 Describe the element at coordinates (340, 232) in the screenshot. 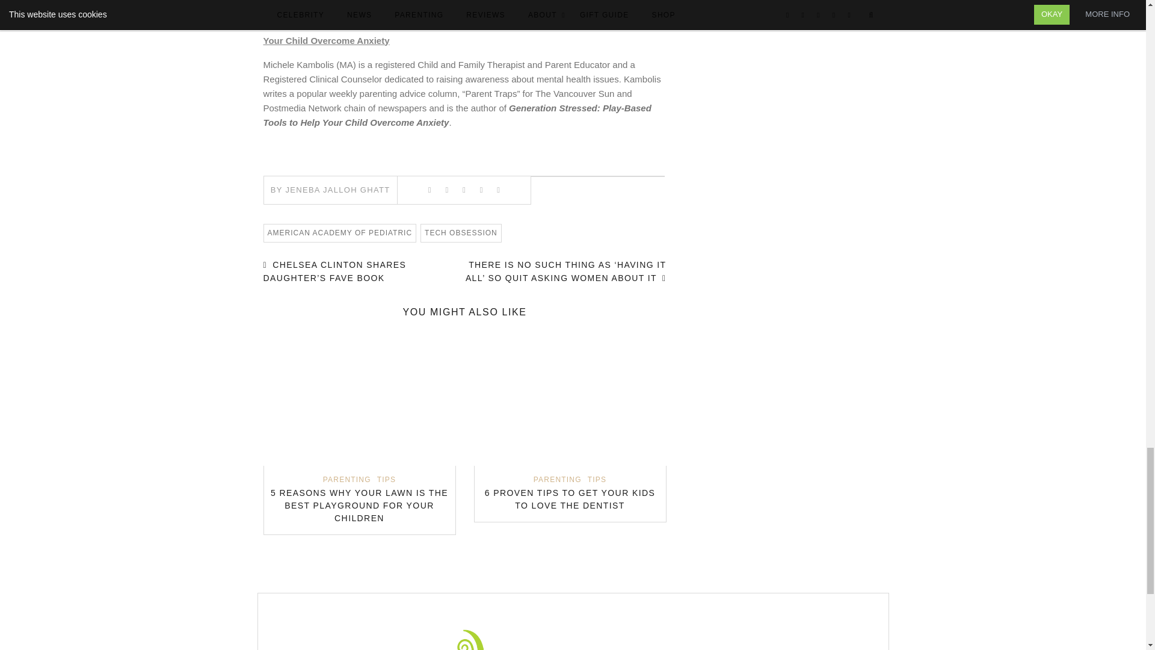

I see `AMERICAN ACADEMY OF PEDIATRIC` at that location.